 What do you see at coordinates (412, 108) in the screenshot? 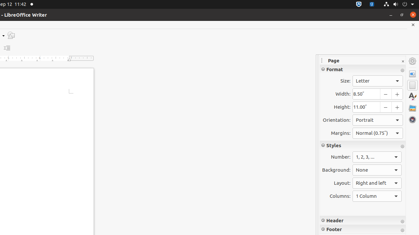
I see `Gallery` at bounding box center [412, 108].